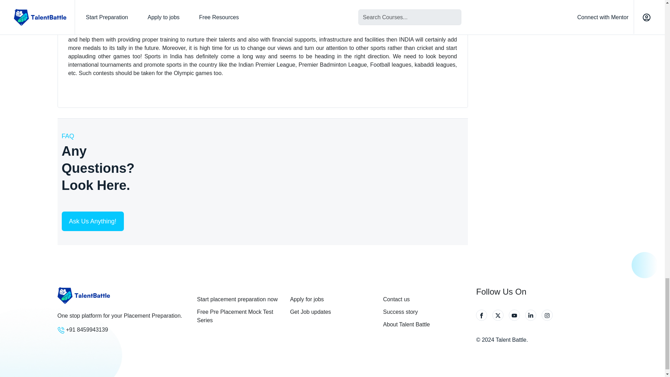 The width and height of the screenshot is (670, 377). What do you see at coordinates (239, 316) in the screenshot?
I see `Free Pre Placement Mock Test Series` at bounding box center [239, 316].